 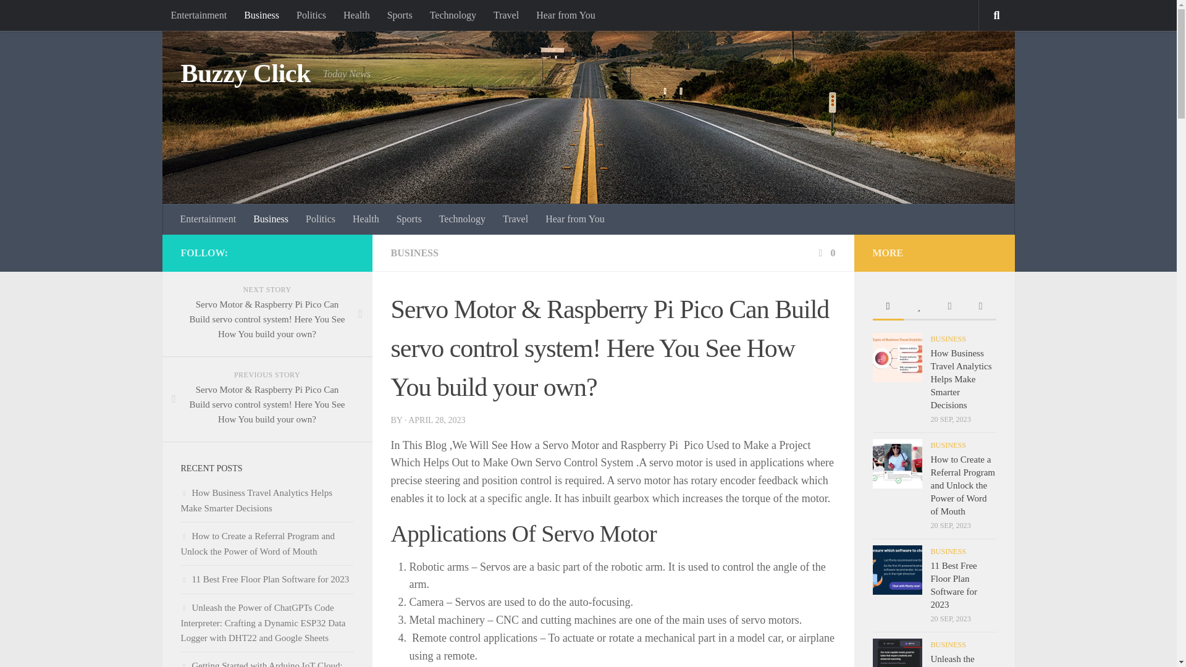 What do you see at coordinates (311, 15) in the screenshot?
I see `Politics` at bounding box center [311, 15].